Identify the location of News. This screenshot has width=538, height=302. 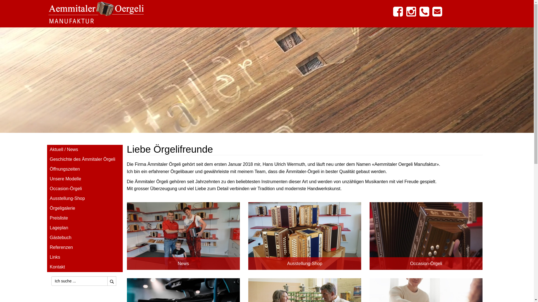
(183, 236).